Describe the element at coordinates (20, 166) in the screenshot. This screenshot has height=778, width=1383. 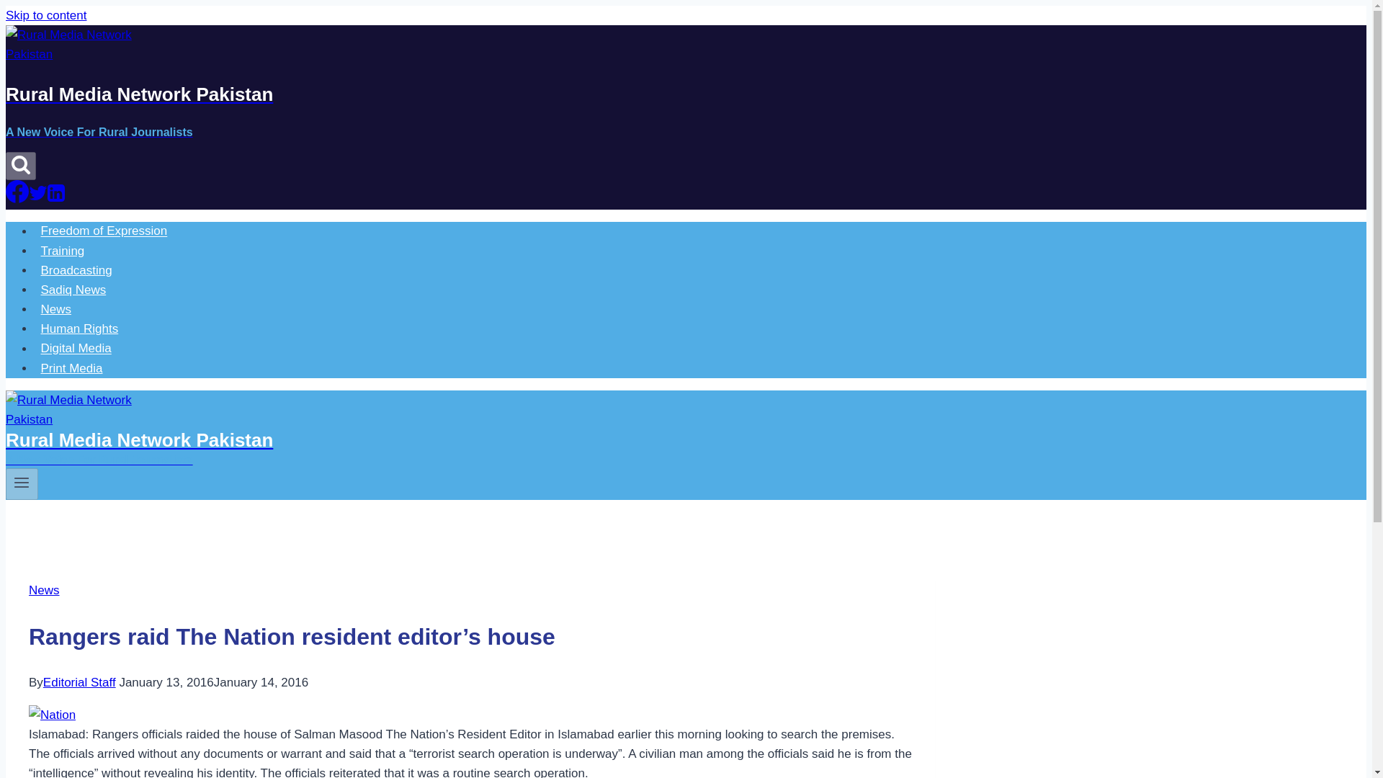
I see `Search` at that location.